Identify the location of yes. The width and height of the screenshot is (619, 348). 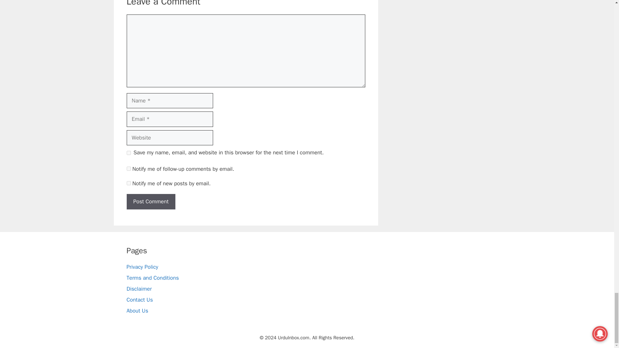
(128, 153).